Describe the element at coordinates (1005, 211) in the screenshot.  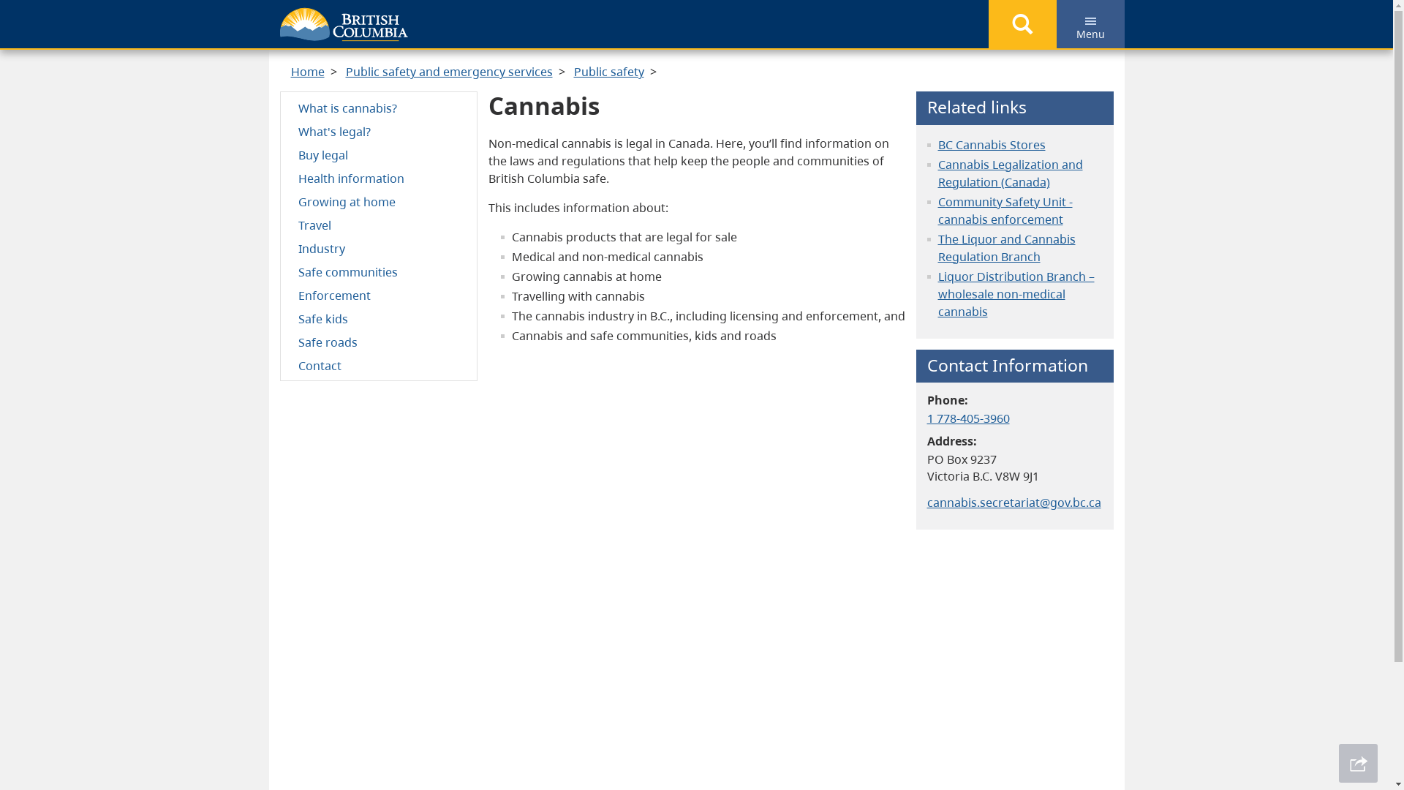
I see `Community Safety Unit - cannabis enforcement` at that location.